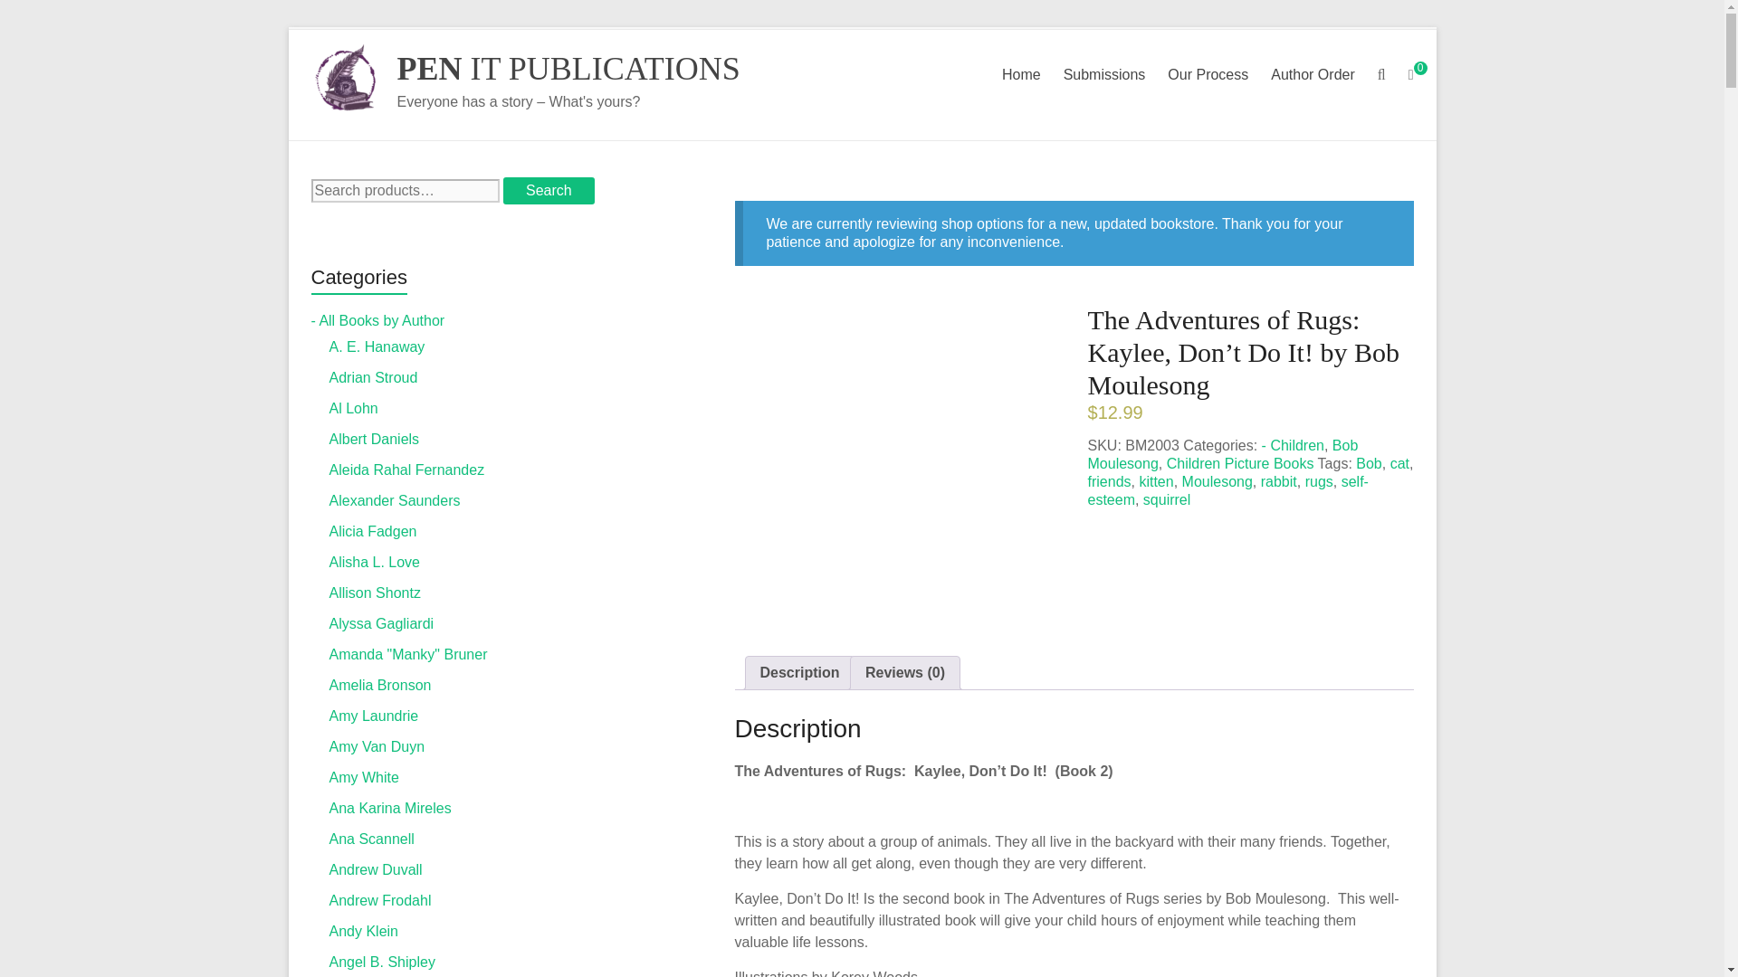  I want to click on Albert Daniels, so click(375, 439).